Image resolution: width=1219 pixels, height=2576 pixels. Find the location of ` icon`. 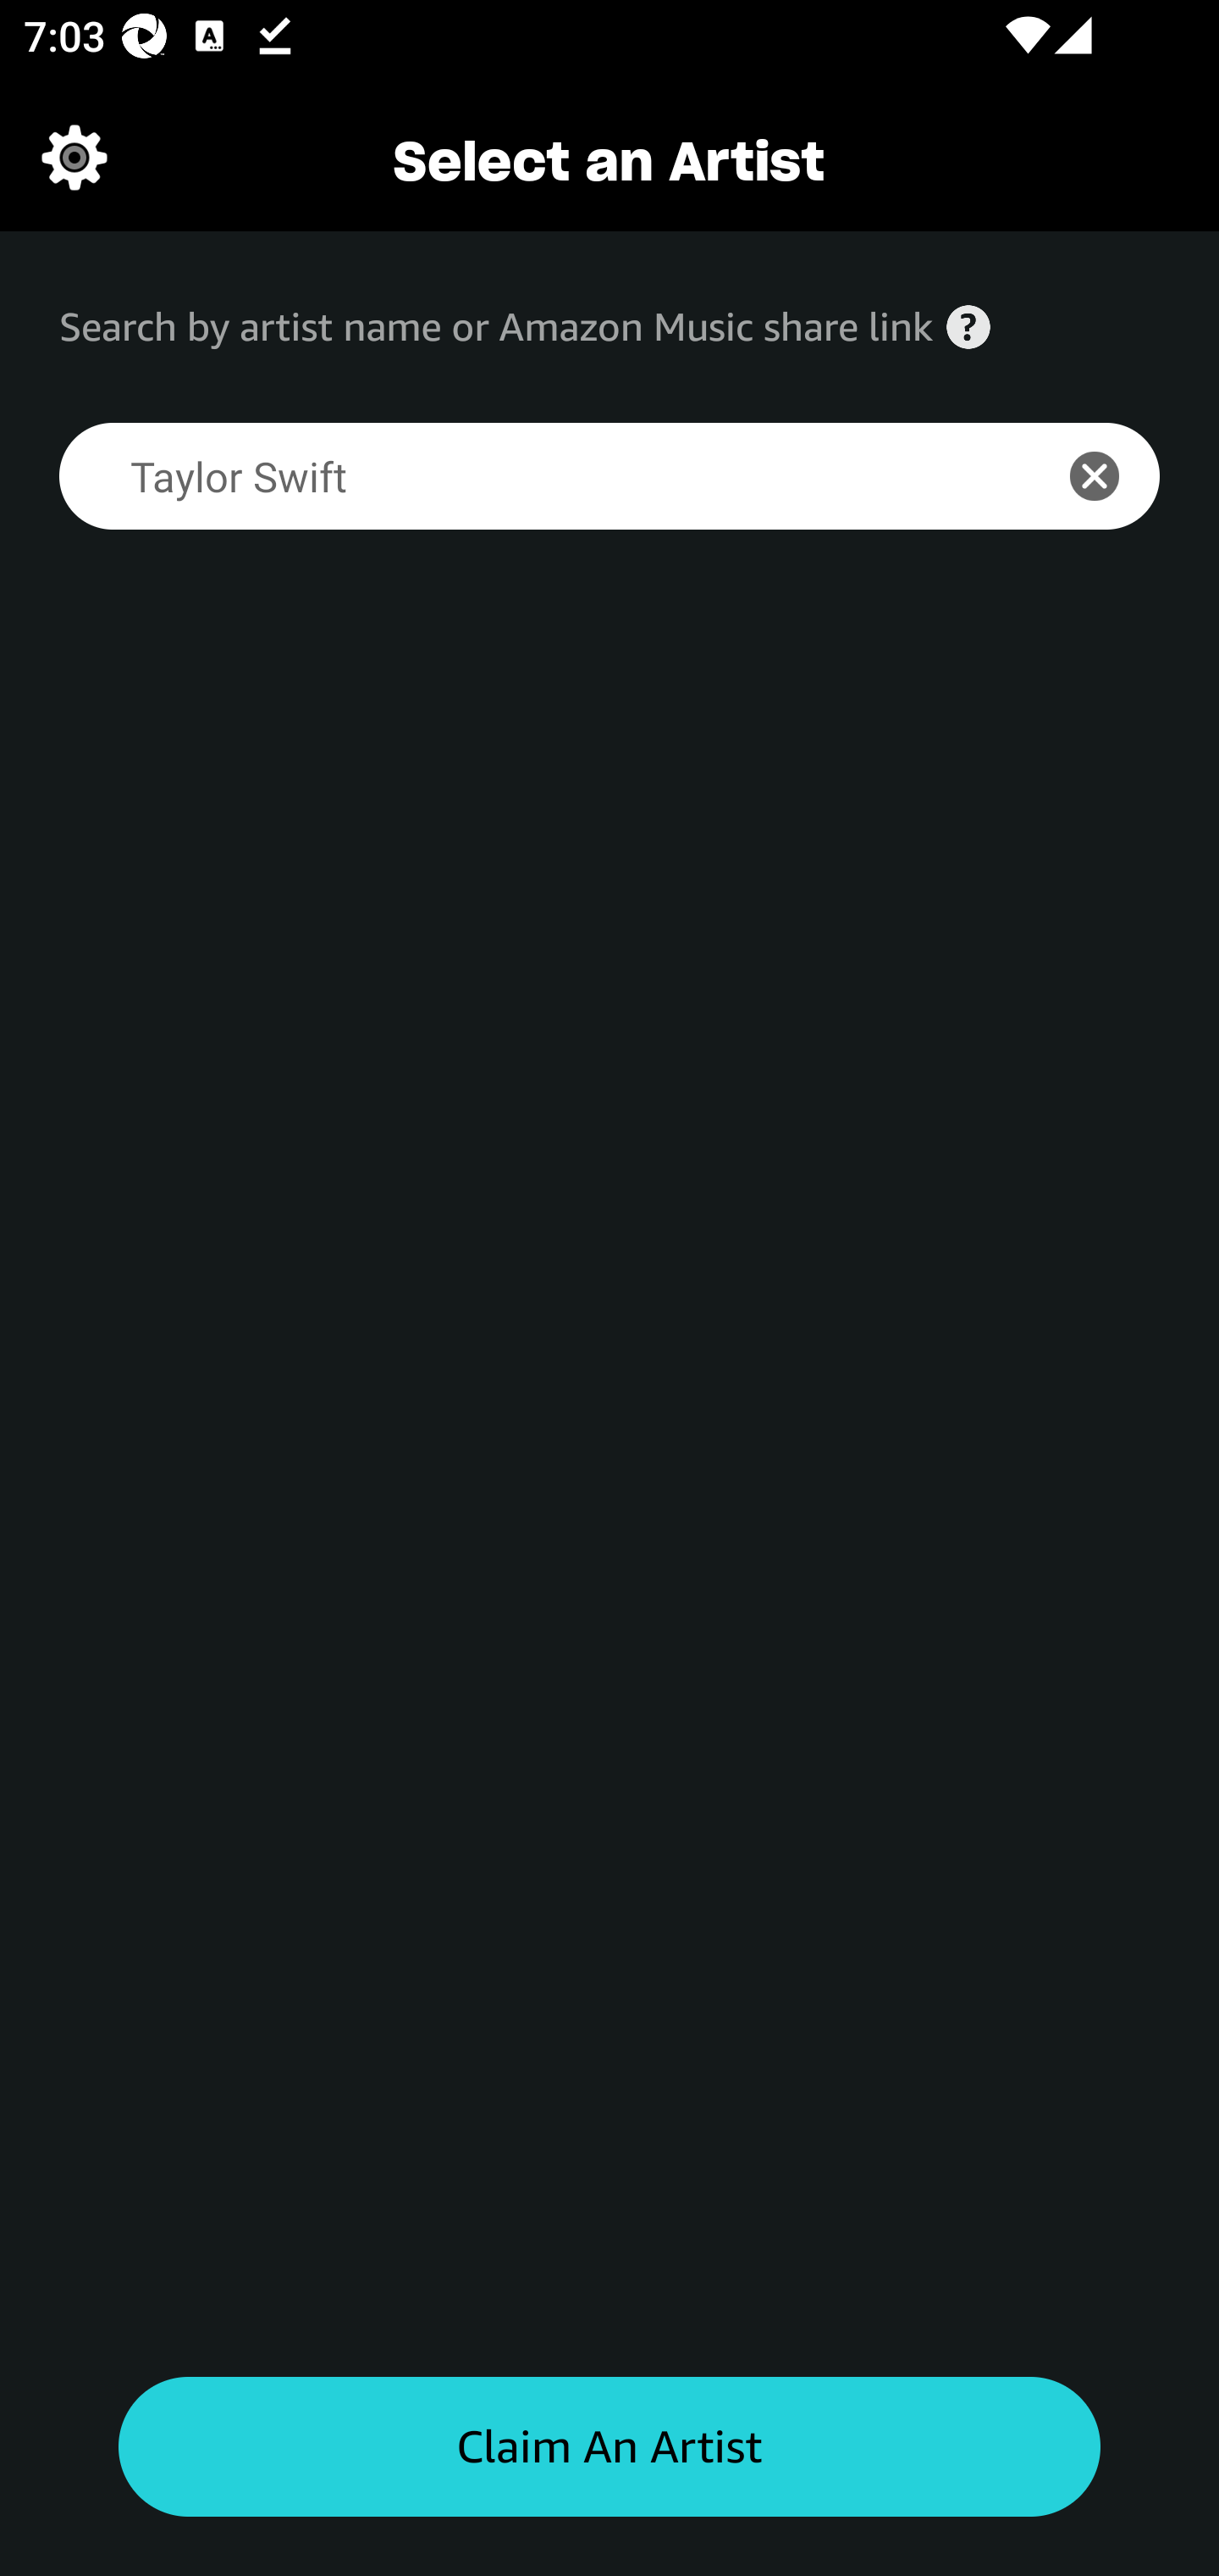

 icon is located at coordinates (1112, 476).